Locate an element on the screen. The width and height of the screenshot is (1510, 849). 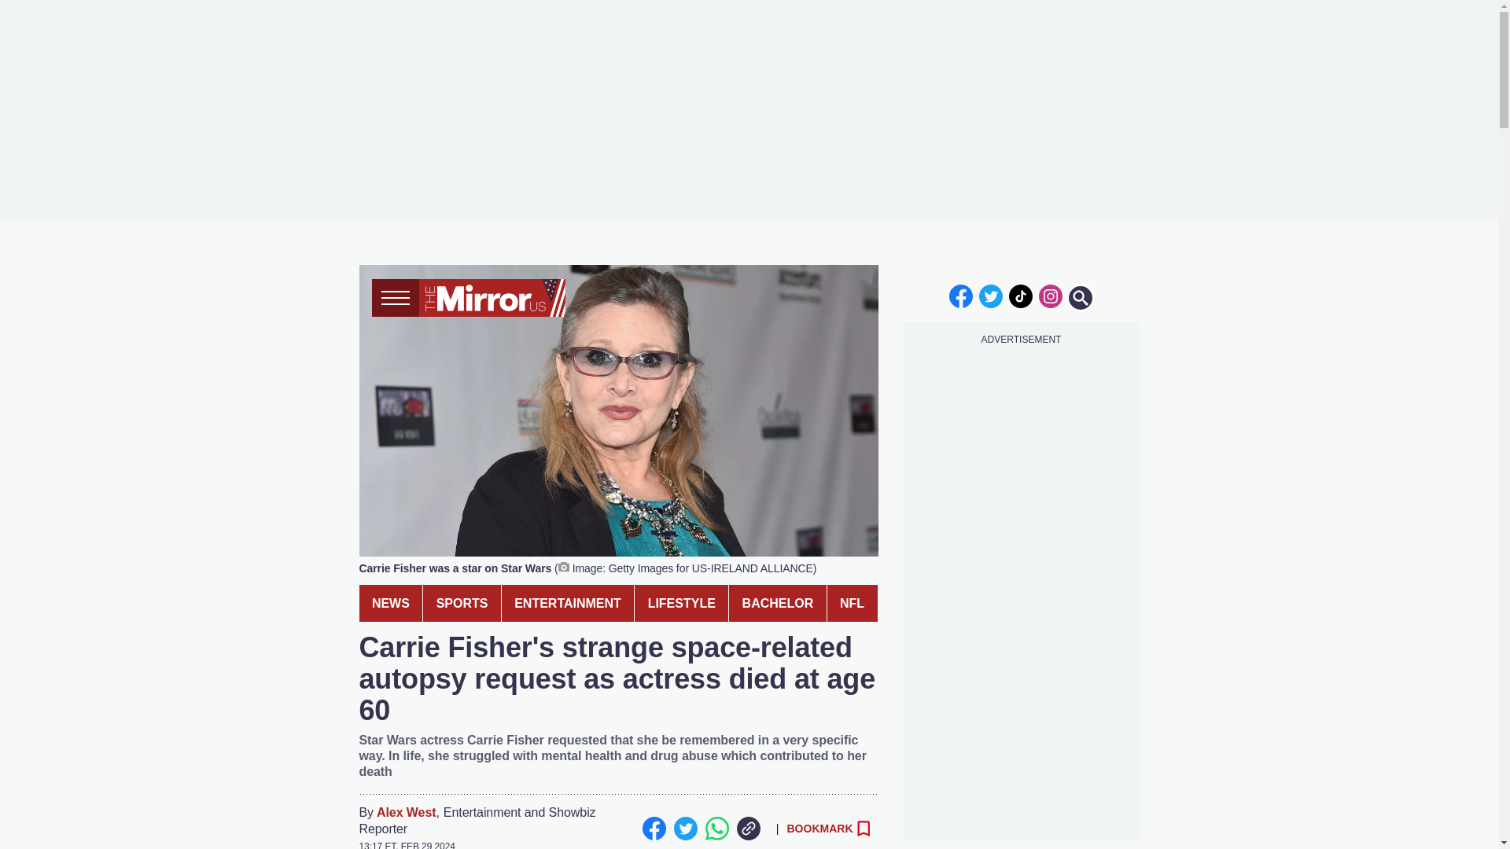
ENTERTAINMENT is located at coordinates (568, 603).